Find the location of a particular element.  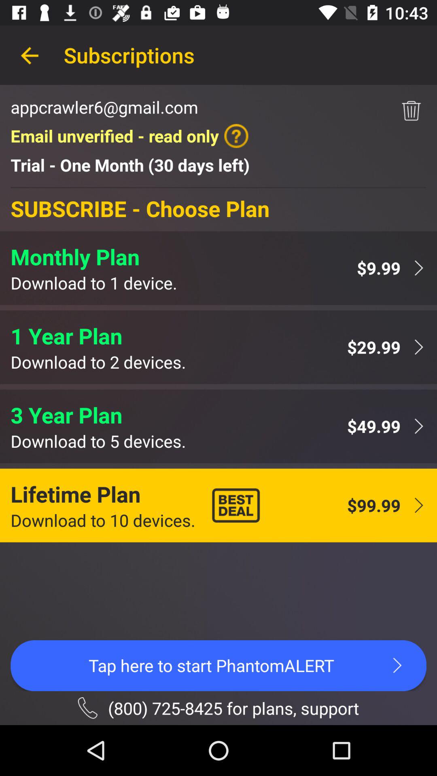

turn off the app to the left of the subscriptions icon is located at coordinates (30, 55).